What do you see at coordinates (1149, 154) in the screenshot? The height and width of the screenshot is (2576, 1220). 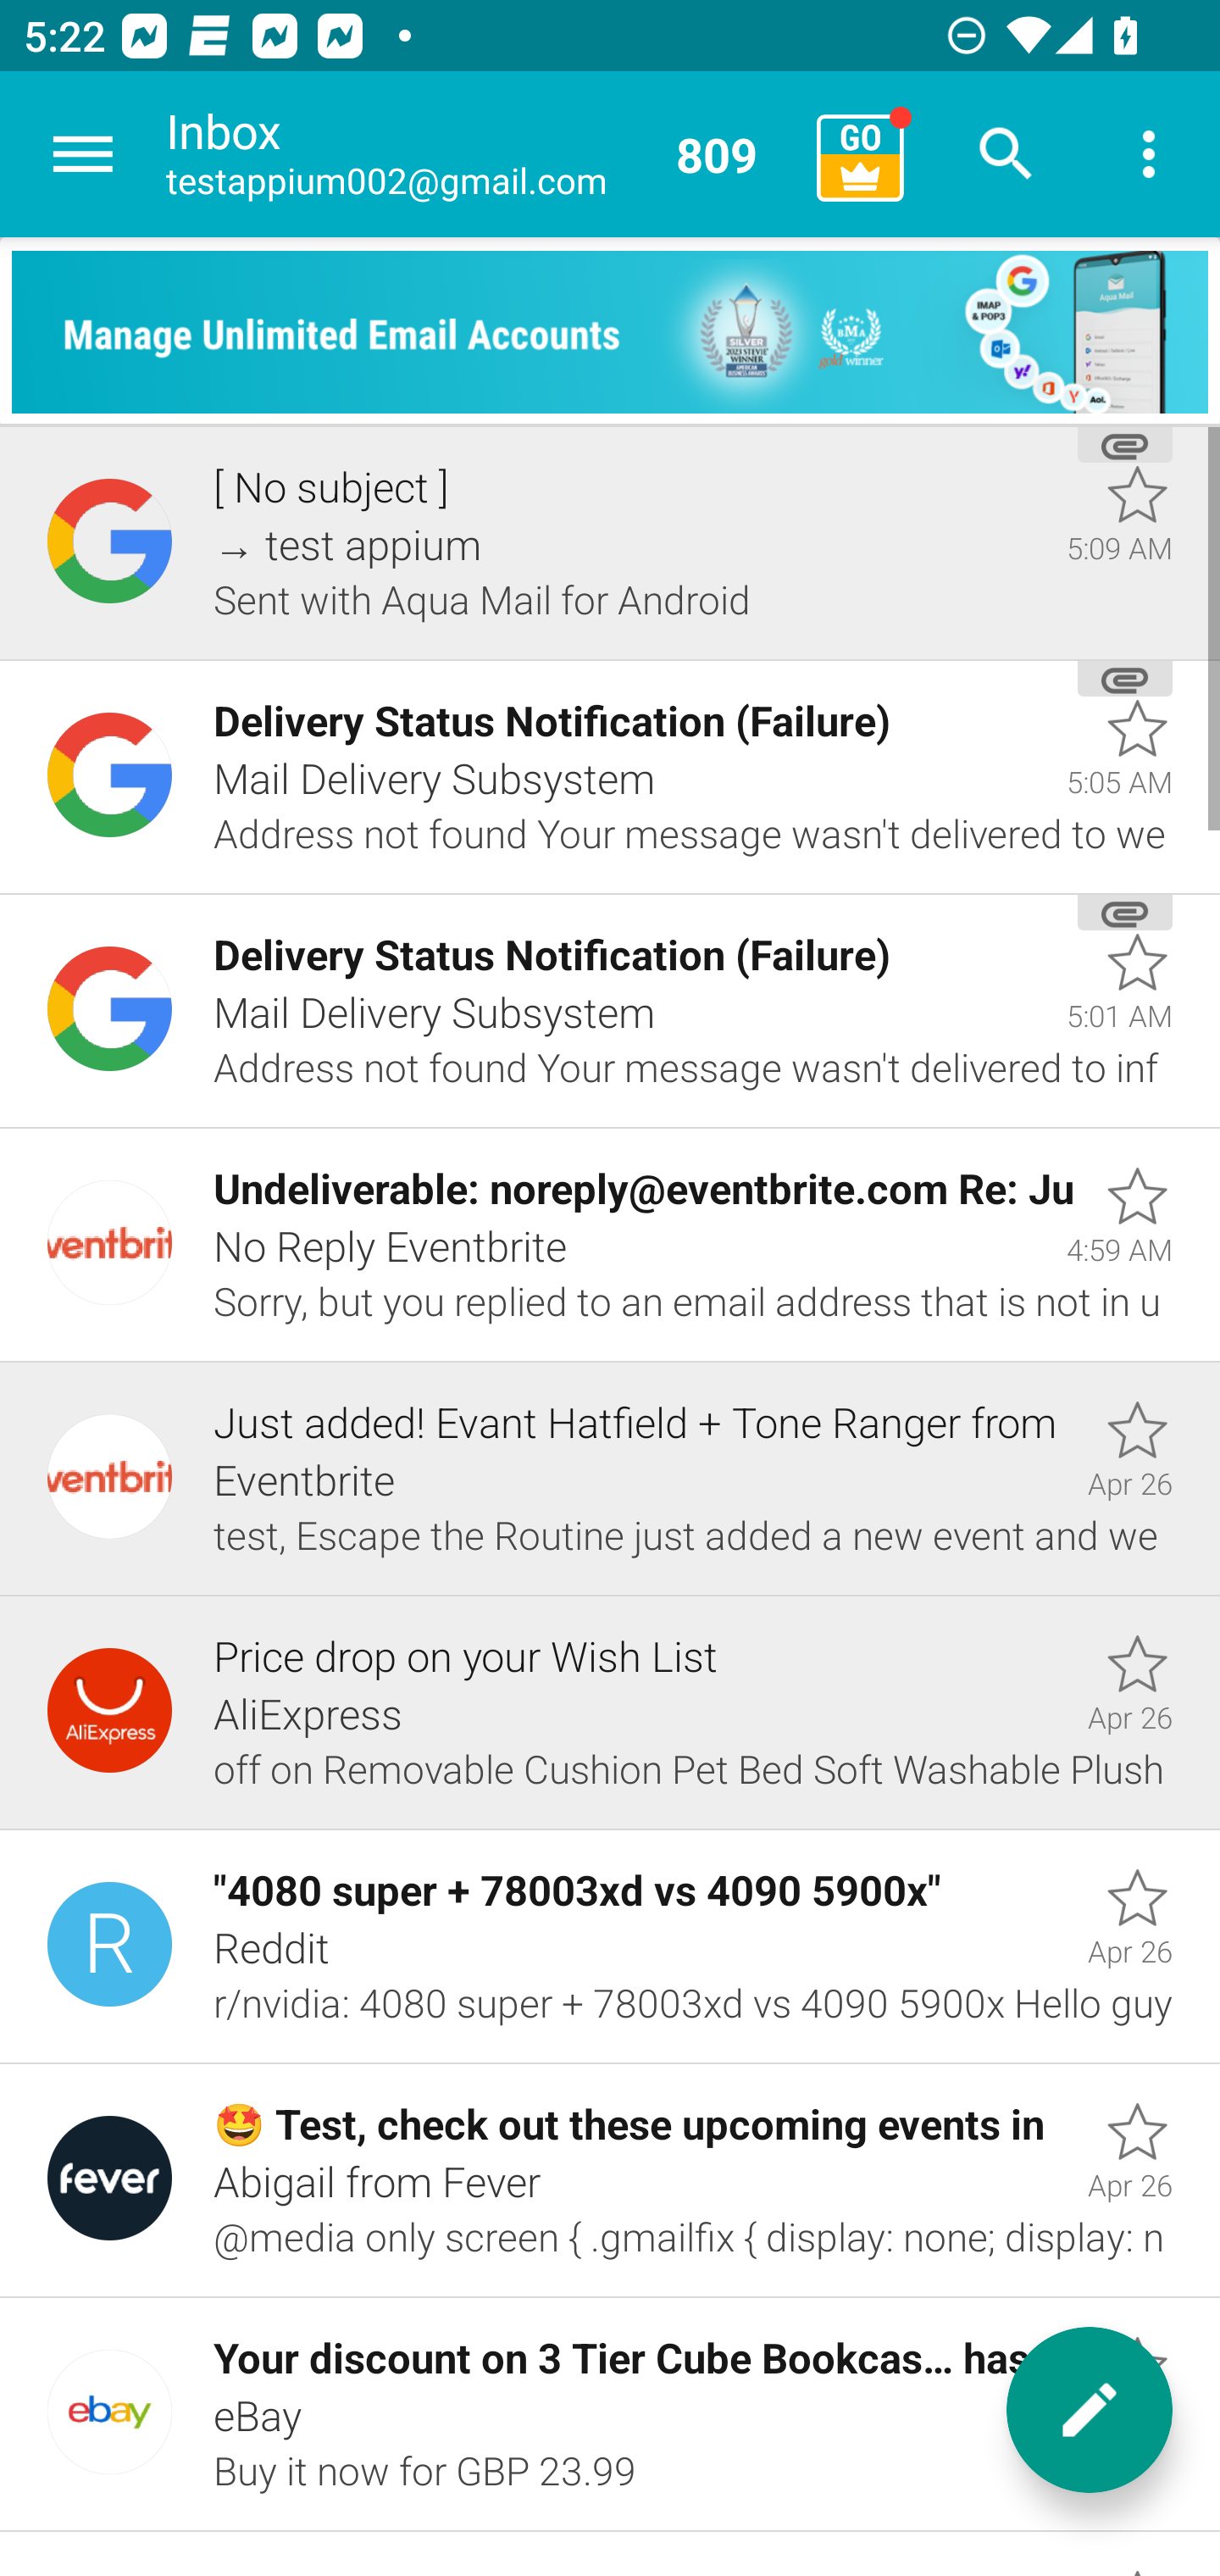 I see `More options` at bounding box center [1149, 154].